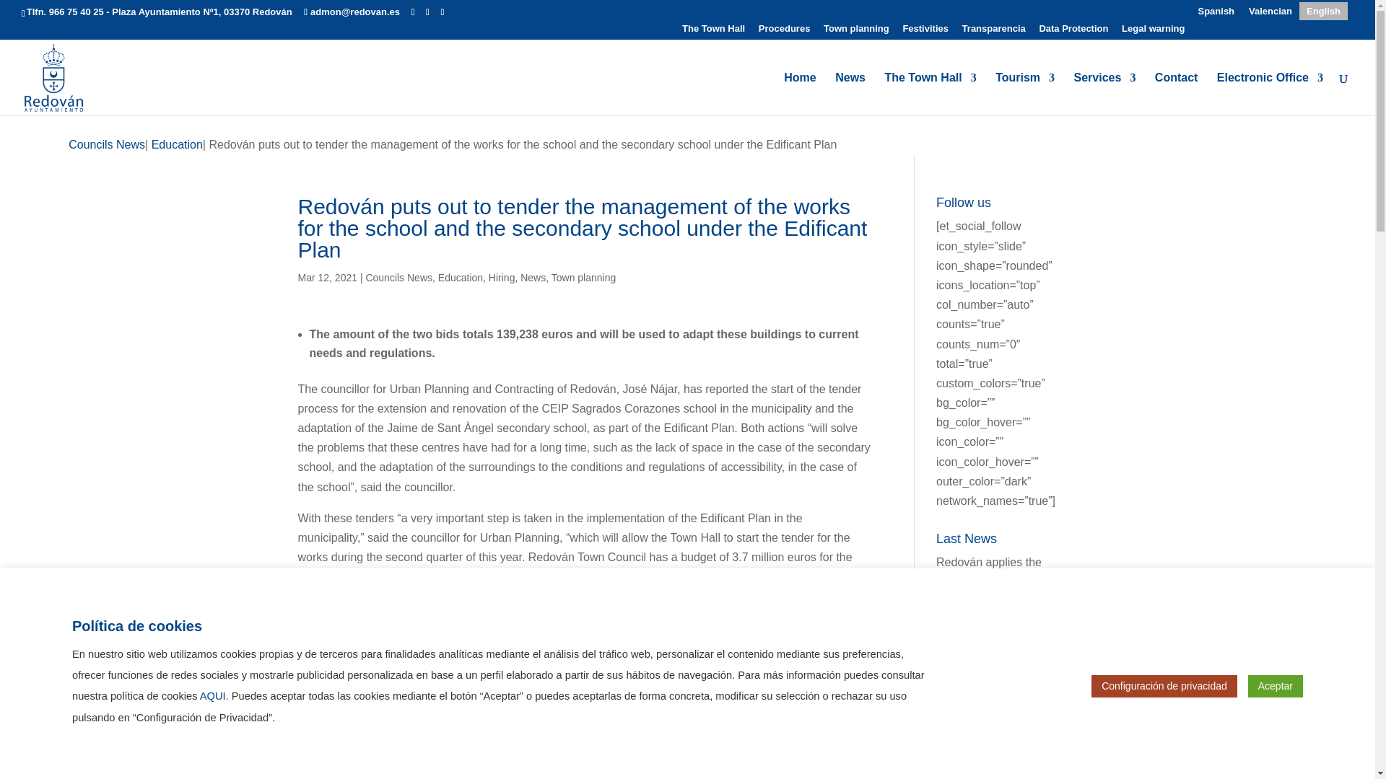  I want to click on The Town Hall, so click(713, 32).